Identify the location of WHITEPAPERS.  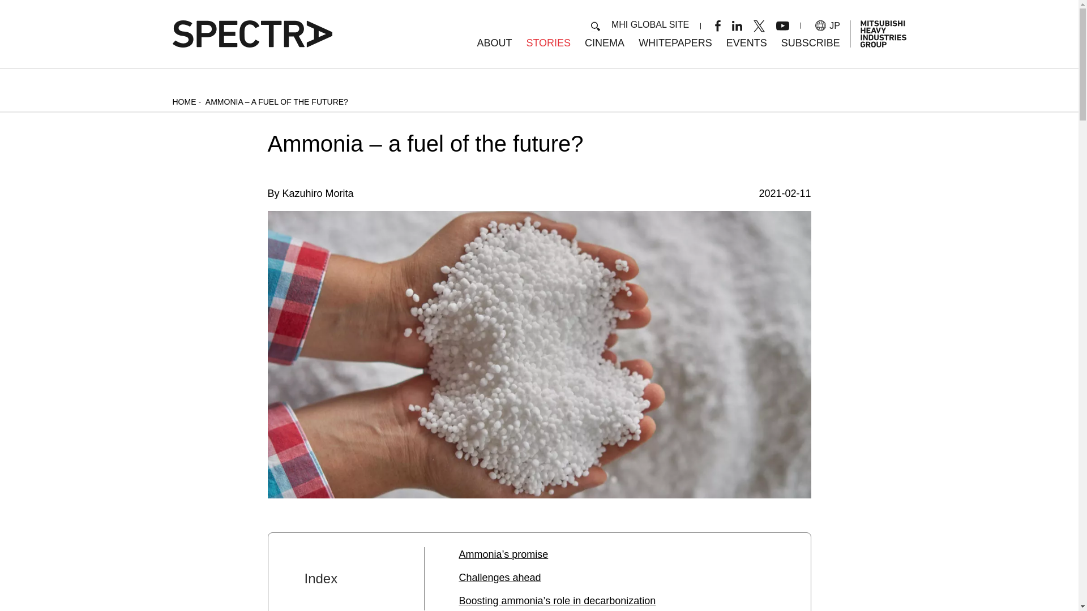
(675, 43).